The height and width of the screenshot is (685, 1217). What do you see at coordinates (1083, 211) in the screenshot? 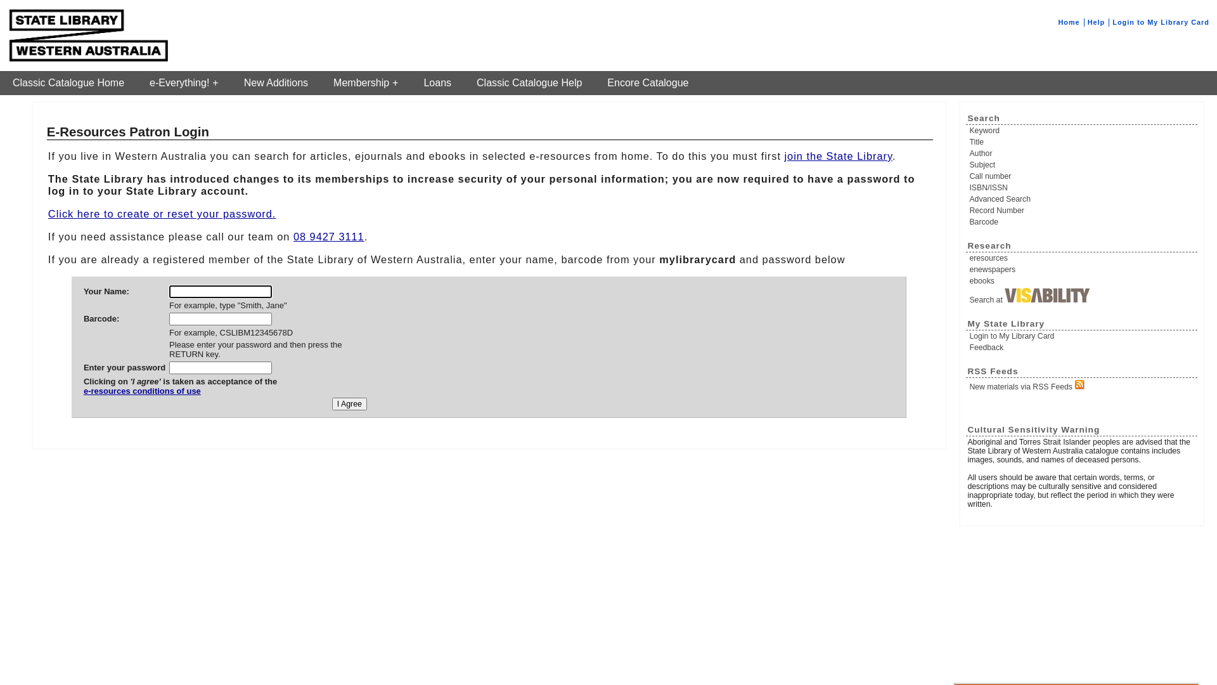
I see `Record Number` at bounding box center [1083, 211].